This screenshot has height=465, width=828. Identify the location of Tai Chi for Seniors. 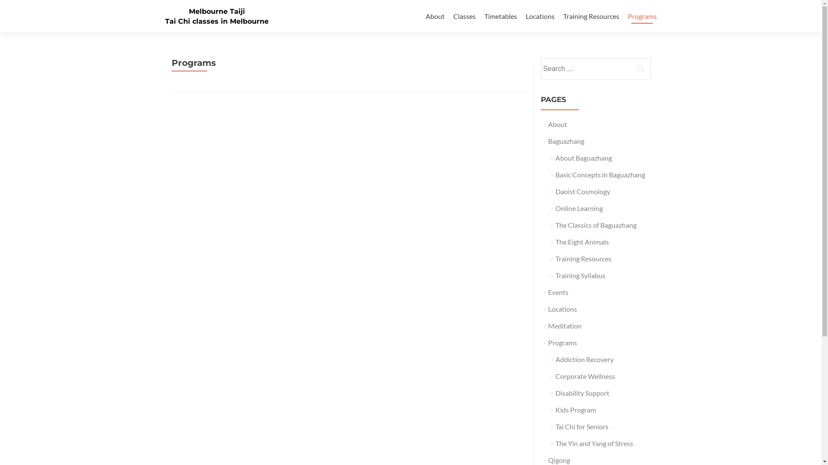
(582, 426).